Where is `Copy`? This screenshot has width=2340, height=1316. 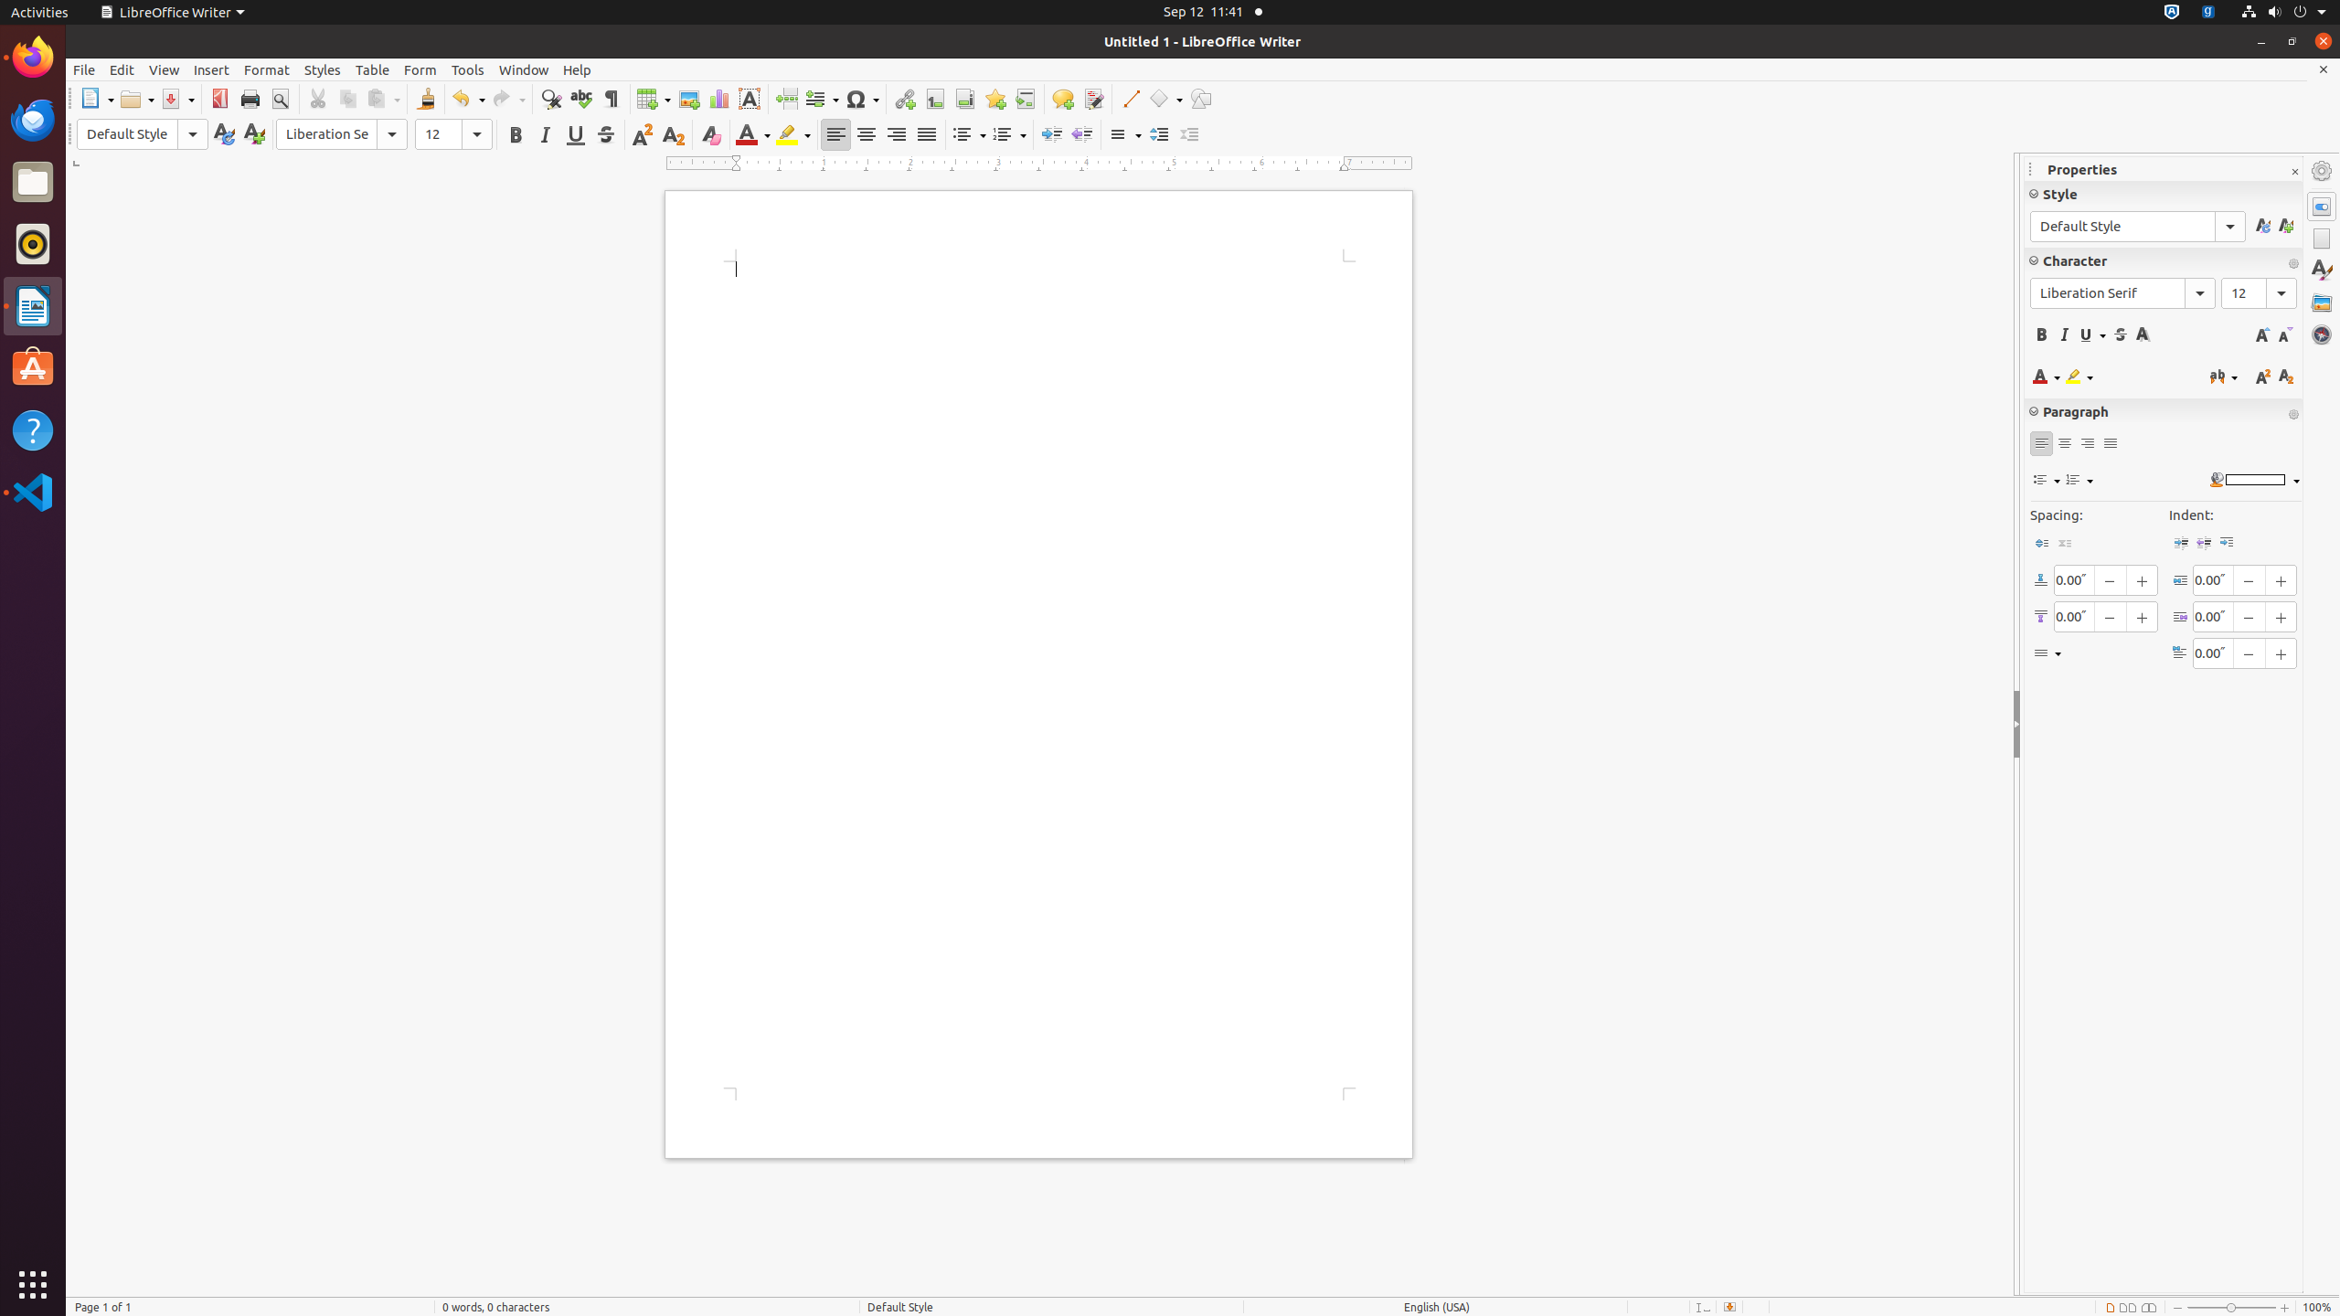
Copy is located at coordinates (347, 99).